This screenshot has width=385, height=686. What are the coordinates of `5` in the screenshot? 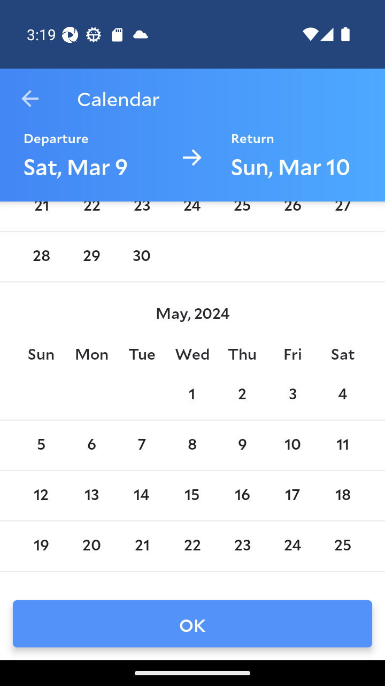 It's located at (41, 445).